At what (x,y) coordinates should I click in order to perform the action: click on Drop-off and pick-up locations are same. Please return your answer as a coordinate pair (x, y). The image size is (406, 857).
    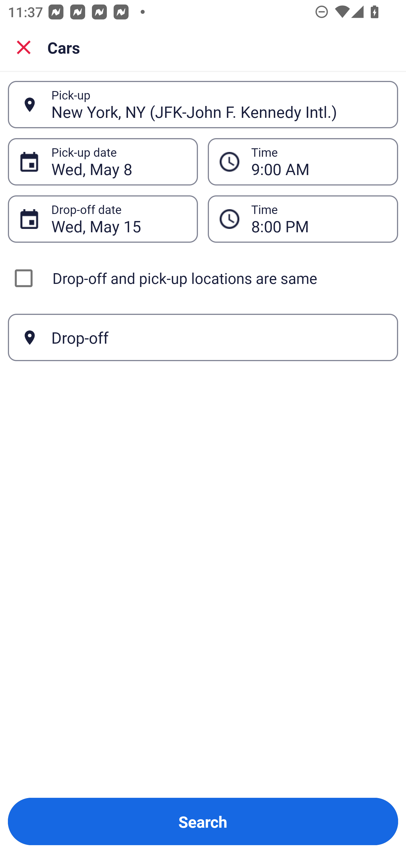
    Looking at the image, I should click on (203, 278).